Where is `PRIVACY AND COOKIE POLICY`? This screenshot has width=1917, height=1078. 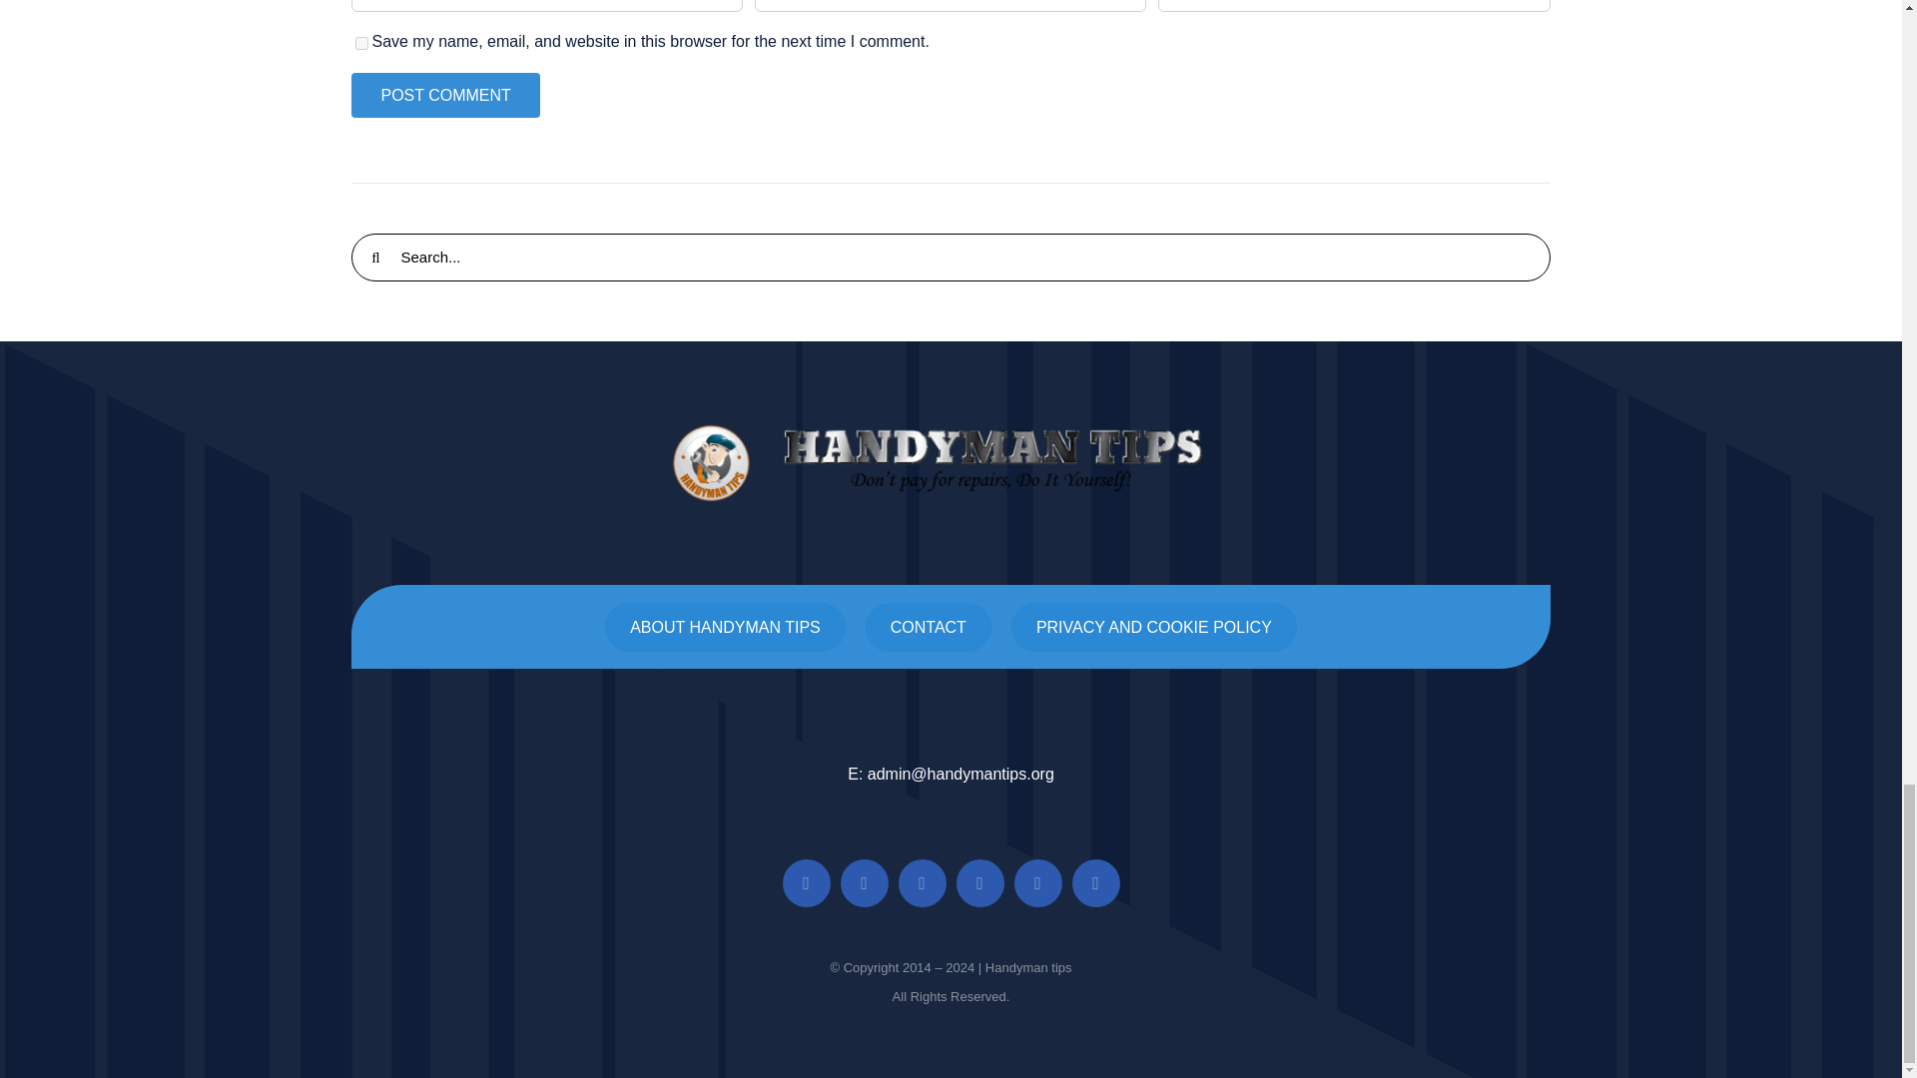 PRIVACY AND COOKIE POLICY is located at coordinates (1154, 627).